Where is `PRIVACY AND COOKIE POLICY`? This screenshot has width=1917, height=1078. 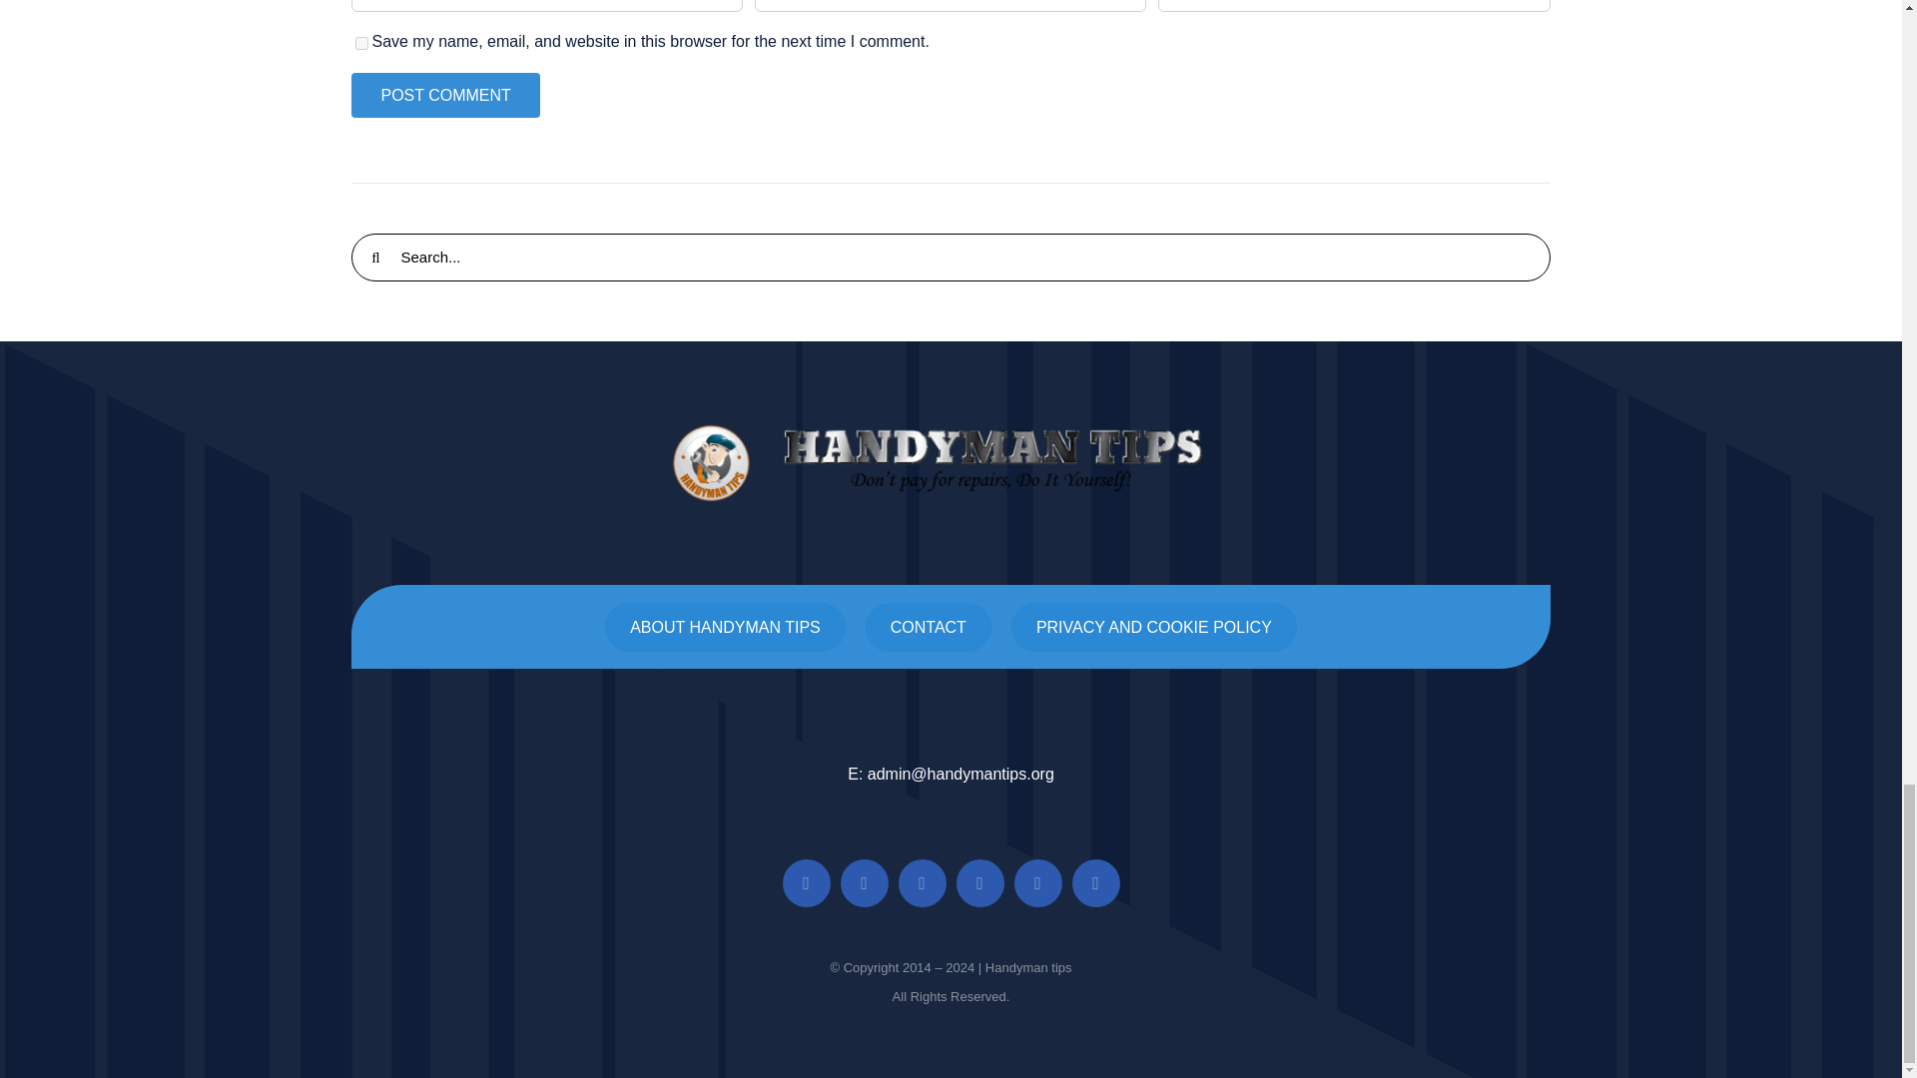 PRIVACY AND COOKIE POLICY is located at coordinates (1154, 627).